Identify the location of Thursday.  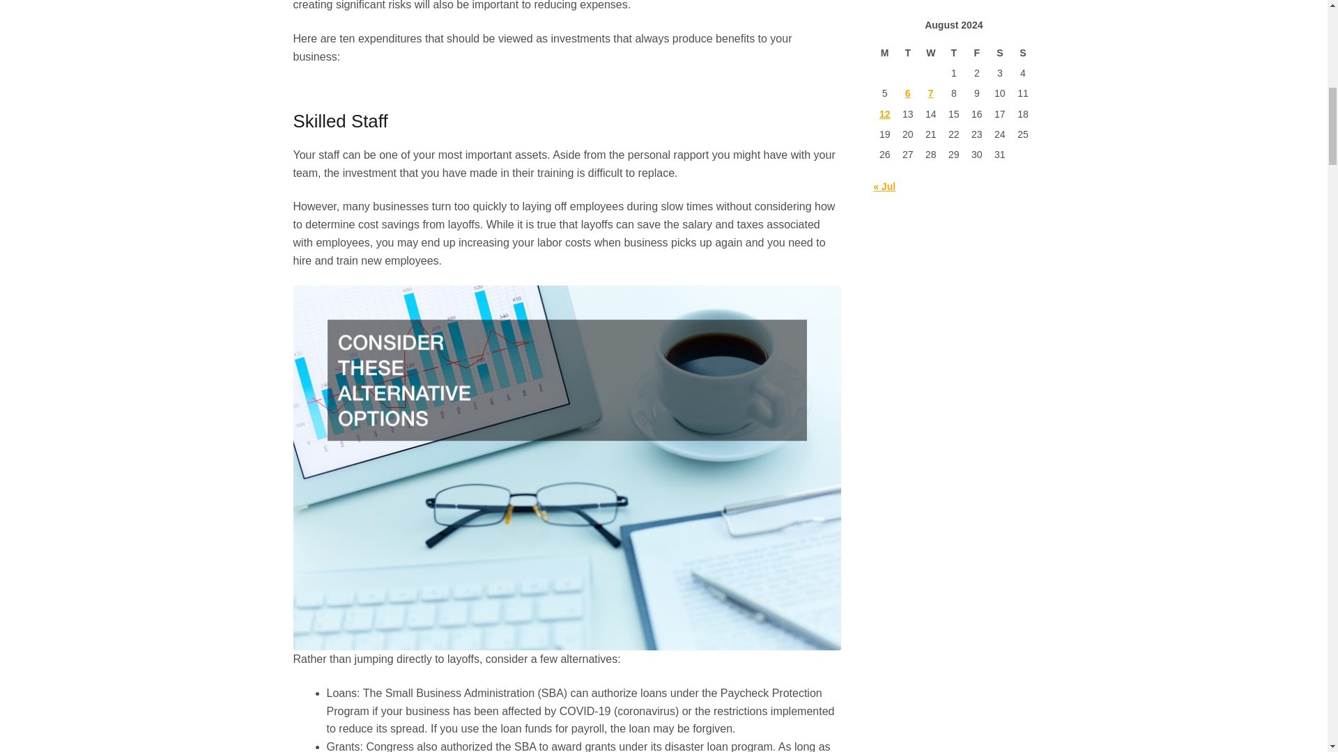
(953, 53).